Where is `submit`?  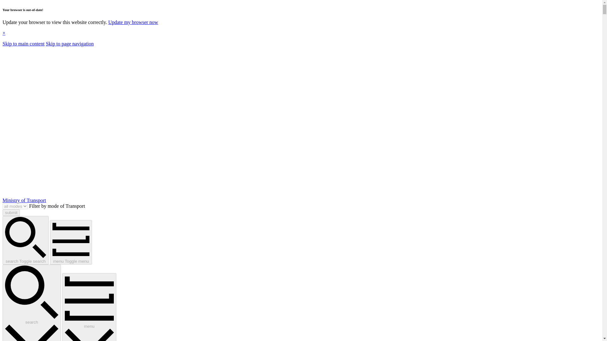 submit is located at coordinates (11, 212).